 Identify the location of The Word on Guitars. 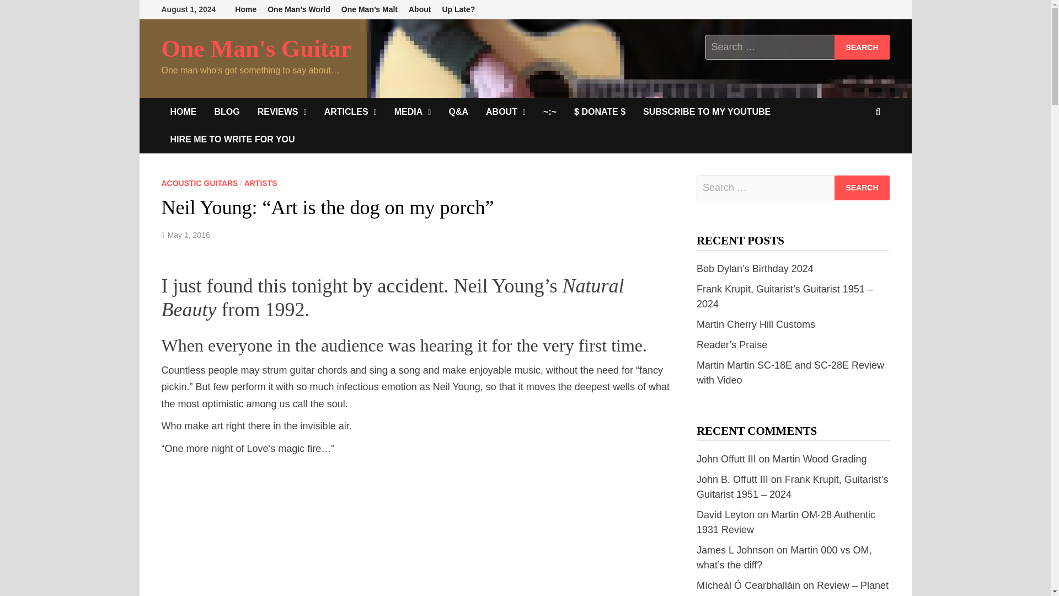
(226, 111).